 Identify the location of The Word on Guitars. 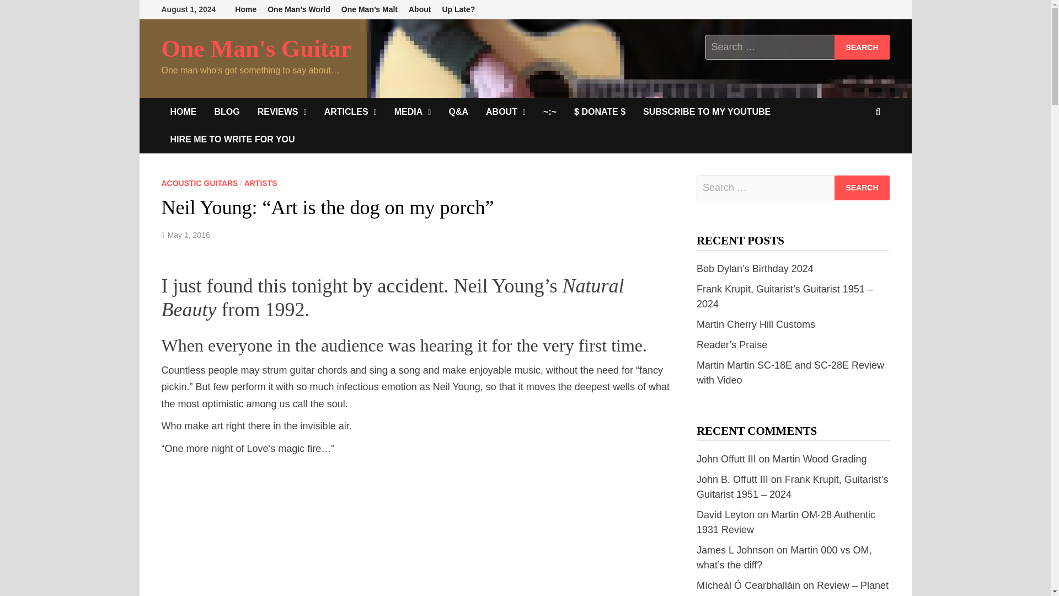
(226, 111).